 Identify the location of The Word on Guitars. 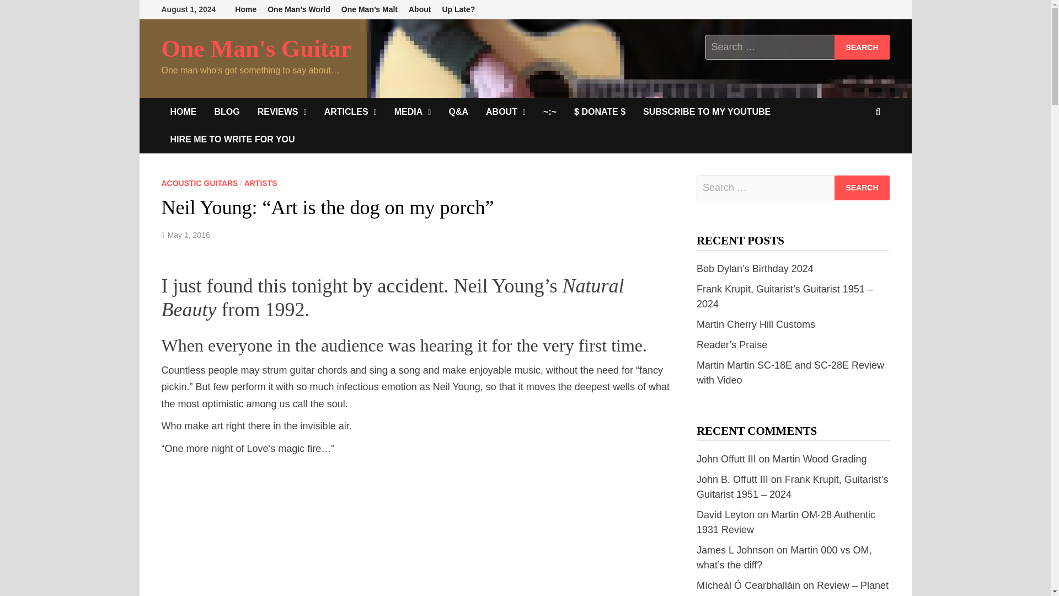
(226, 111).